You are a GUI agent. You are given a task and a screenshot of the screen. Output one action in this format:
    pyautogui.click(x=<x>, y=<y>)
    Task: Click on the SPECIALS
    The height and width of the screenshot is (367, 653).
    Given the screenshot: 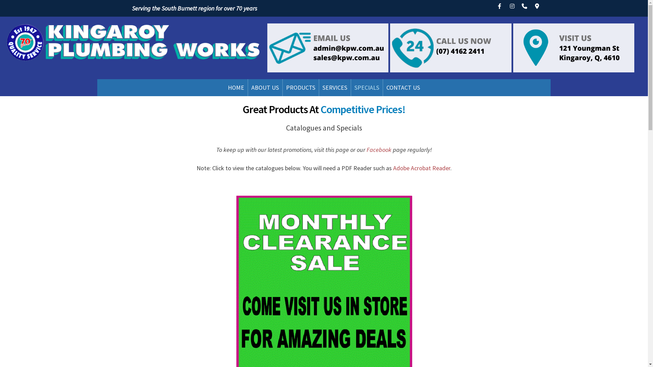 What is the action you would take?
    pyautogui.click(x=367, y=88)
    